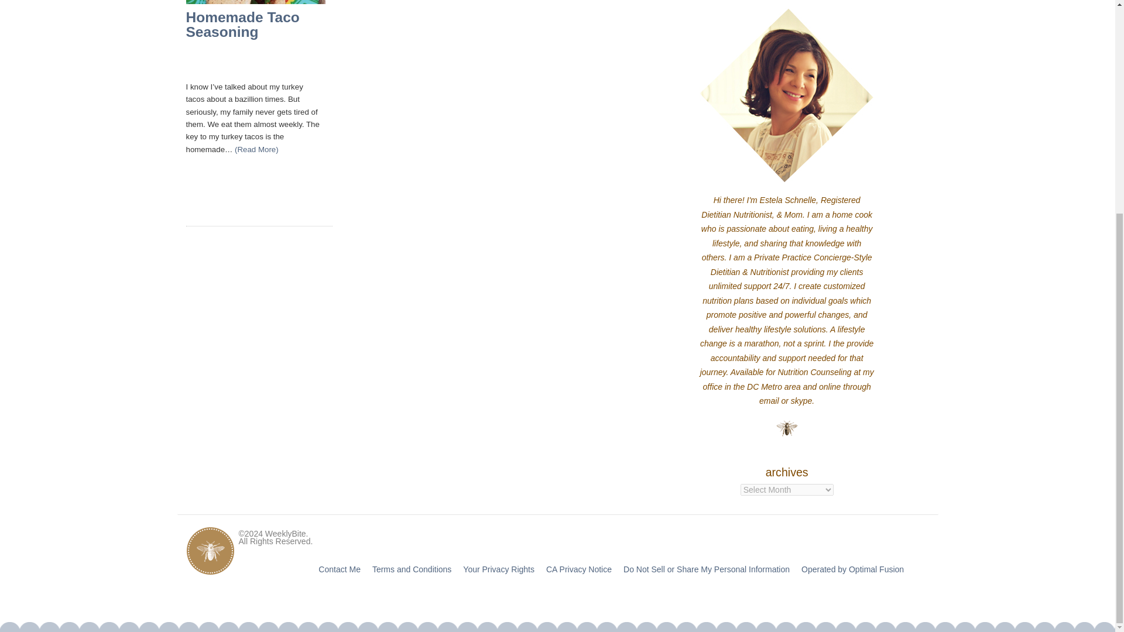 The height and width of the screenshot is (632, 1124). I want to click on Operated by Optimal Fusion, so click(852, 569).